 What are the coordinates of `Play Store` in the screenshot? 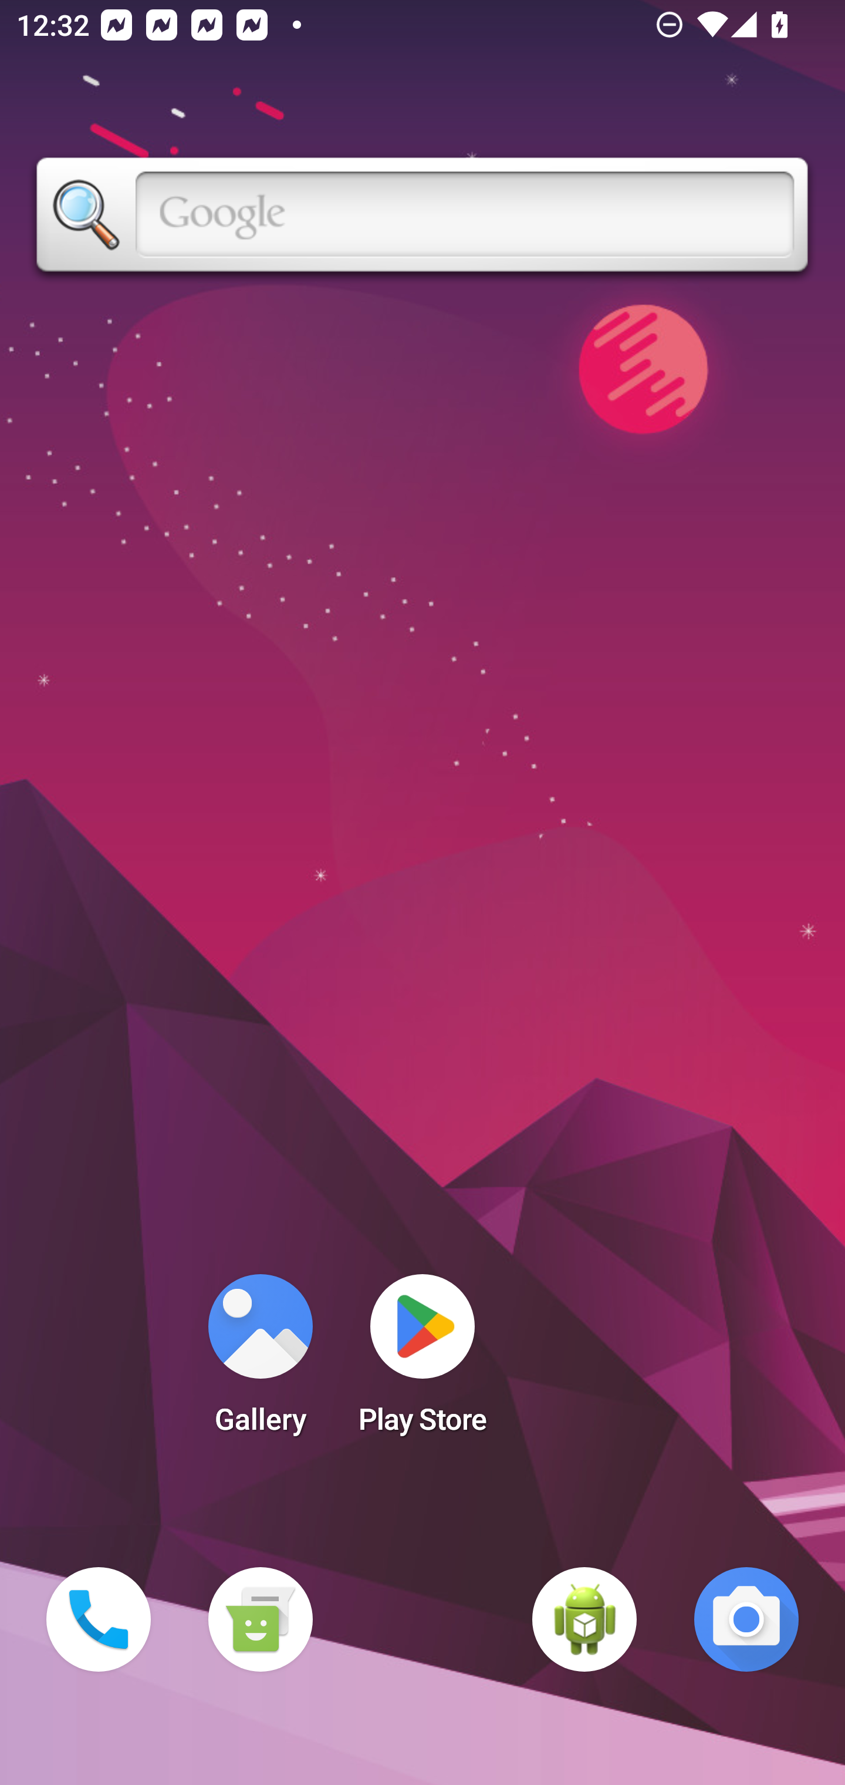 It's located at (422, 1361).